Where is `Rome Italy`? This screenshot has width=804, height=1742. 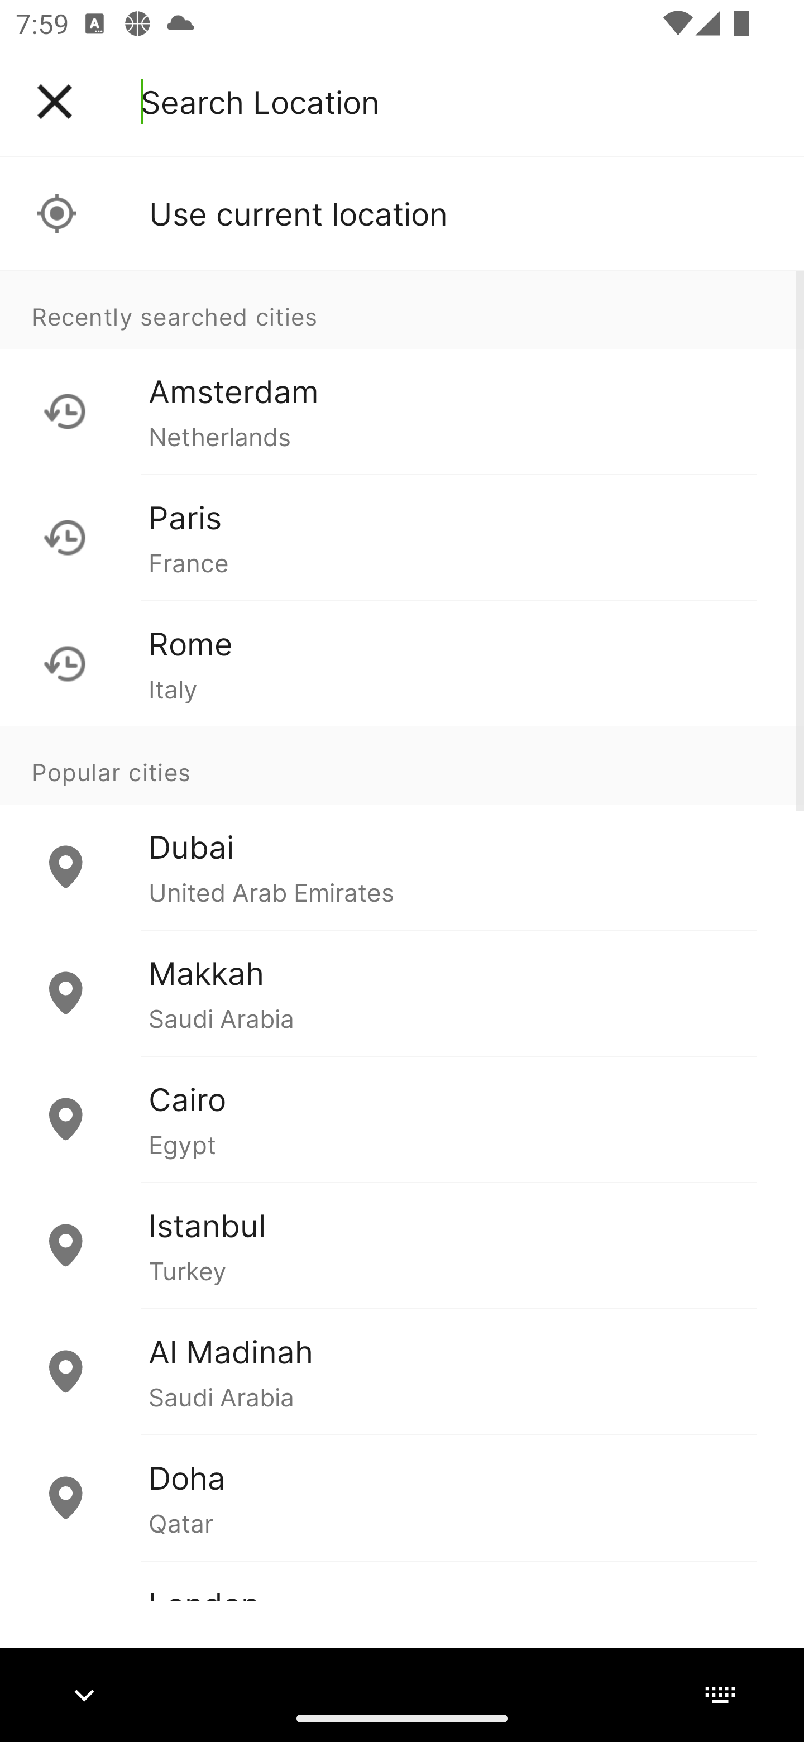 Rome Italy is located at coordinates (402, 663).